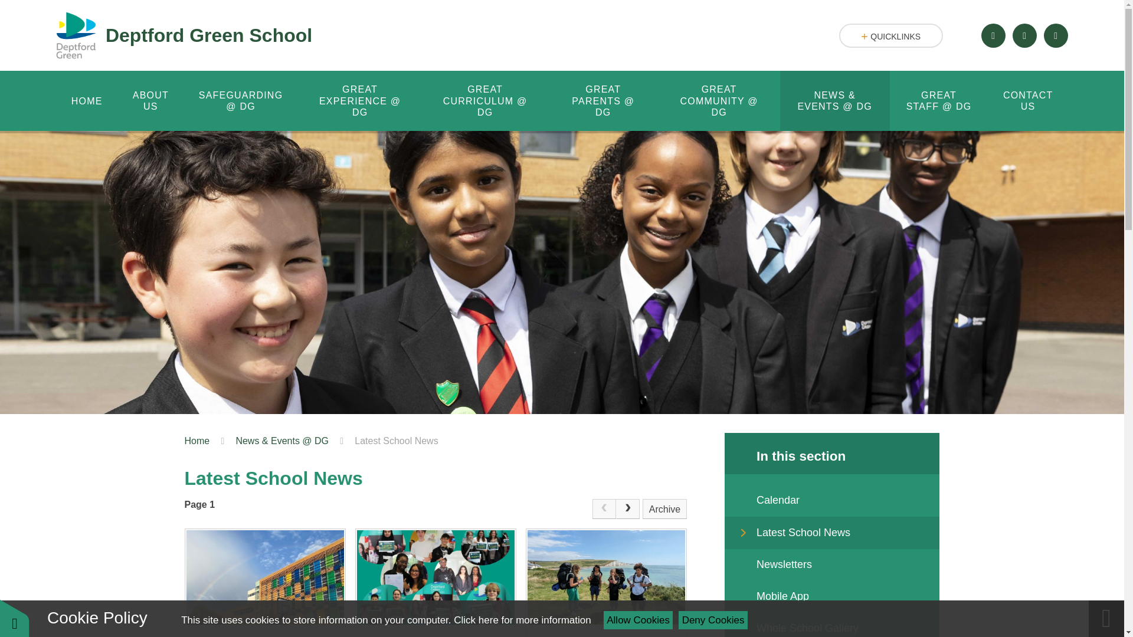 Image resolution: width=1133 pixels, height=637 pixels. Describe the element at coordinates (86, 100) in the screenshot. I see `HOME` at that location.